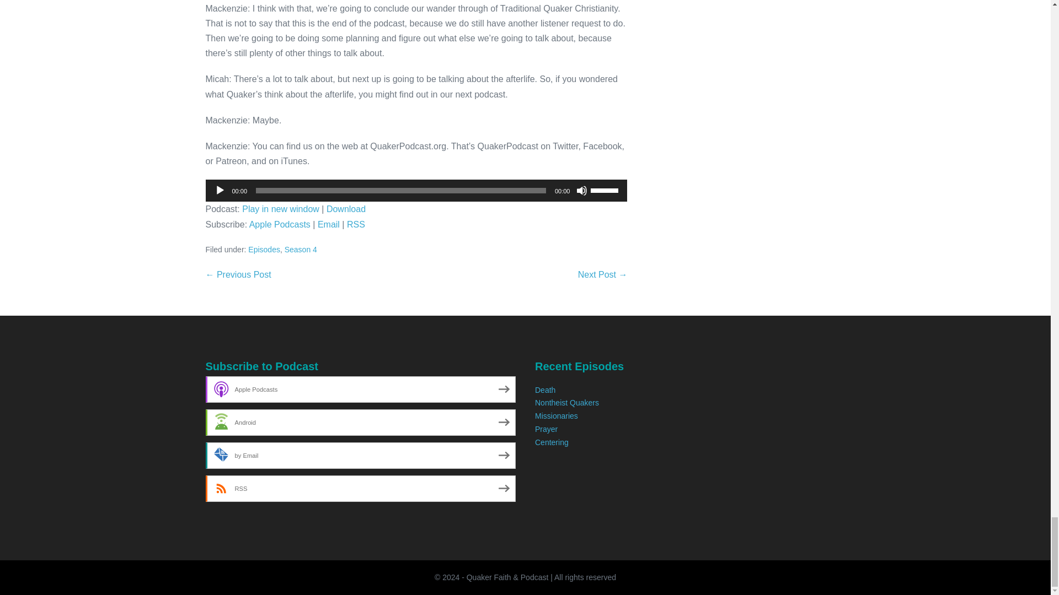 This screenshot has height=595, width=1059. I want to click on Email, so click(329, 224).